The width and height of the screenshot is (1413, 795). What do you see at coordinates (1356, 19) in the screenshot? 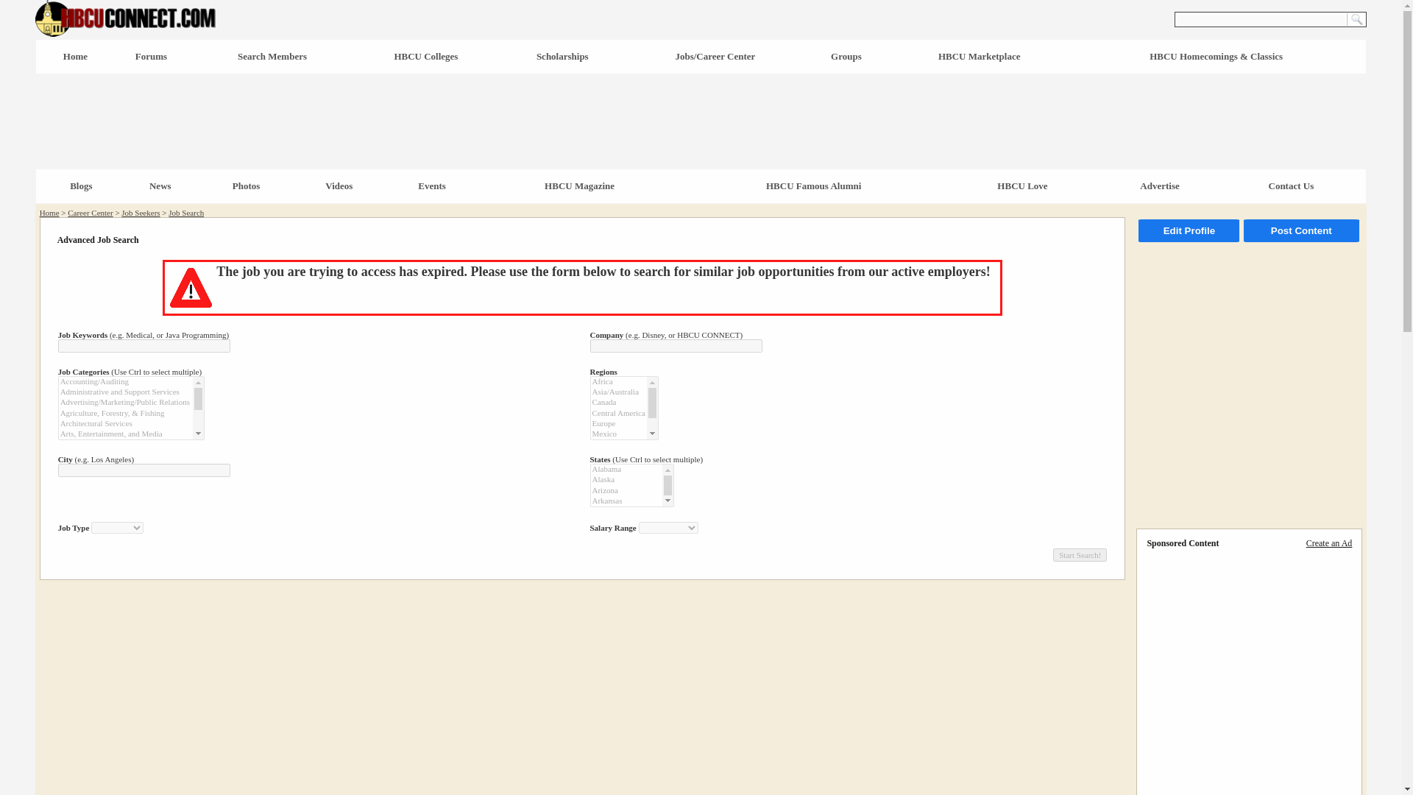
I see `Search Website` at bounding box center [1356, 19].